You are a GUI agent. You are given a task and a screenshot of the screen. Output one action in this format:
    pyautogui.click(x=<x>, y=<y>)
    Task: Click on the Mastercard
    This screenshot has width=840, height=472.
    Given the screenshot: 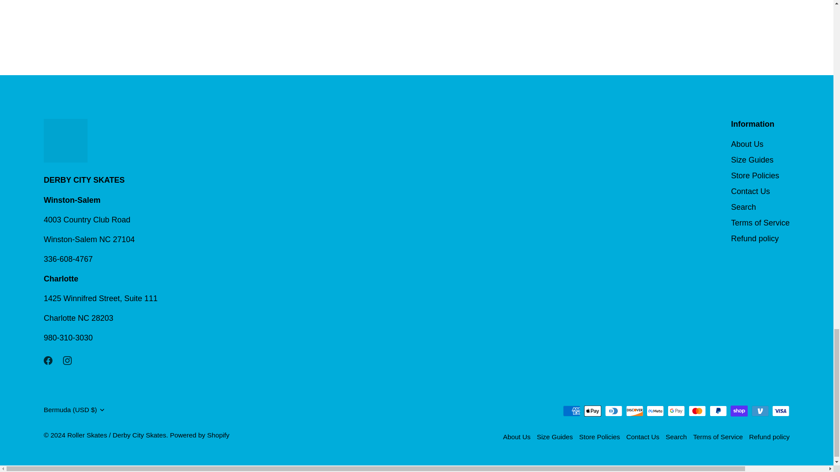 What is the action you would take?
    pyautogui.click(x=697, y=411)
    